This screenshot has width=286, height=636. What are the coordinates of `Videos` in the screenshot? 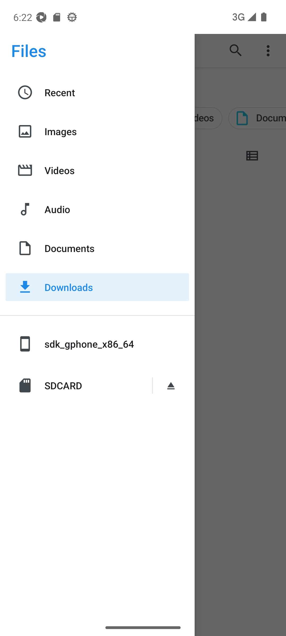 It's located at (97, 170).